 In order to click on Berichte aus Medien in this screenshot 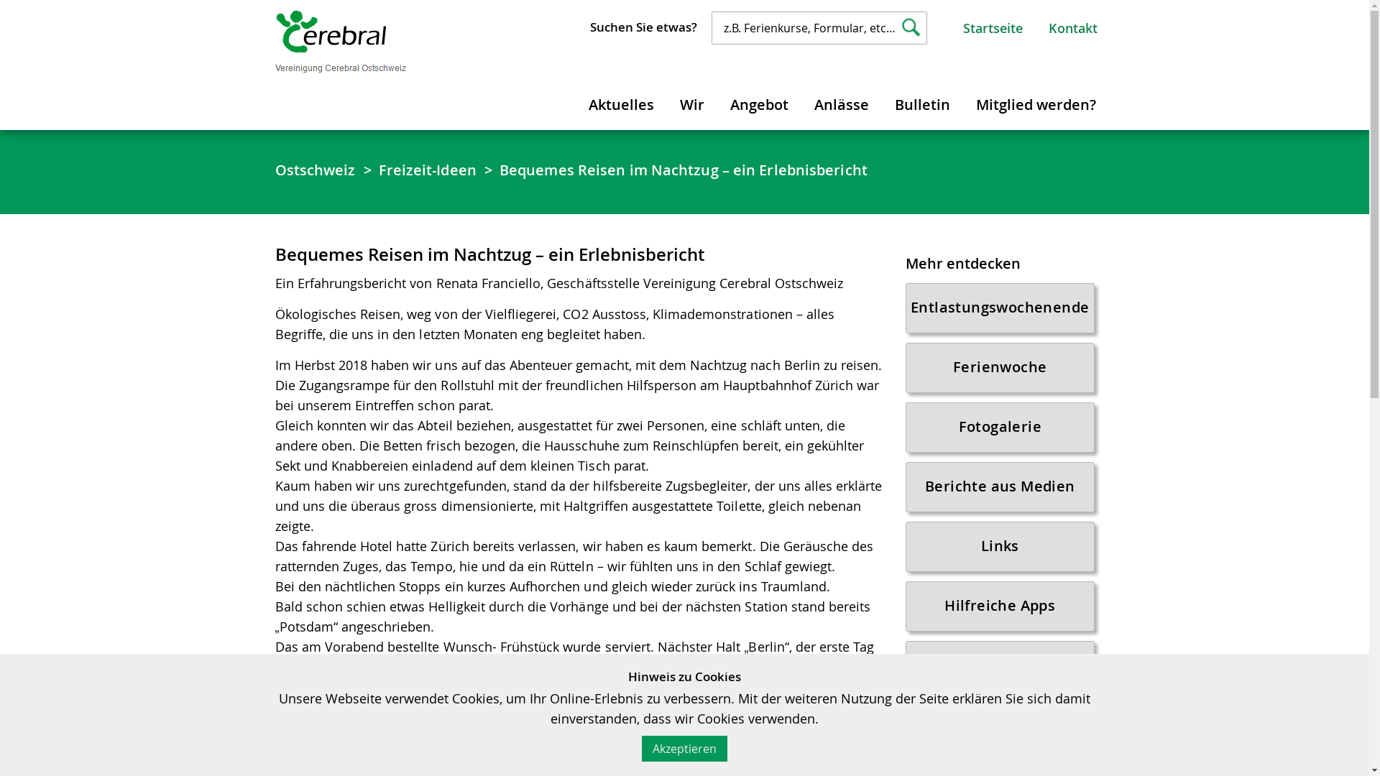, I will do `click(1000, 487)`.